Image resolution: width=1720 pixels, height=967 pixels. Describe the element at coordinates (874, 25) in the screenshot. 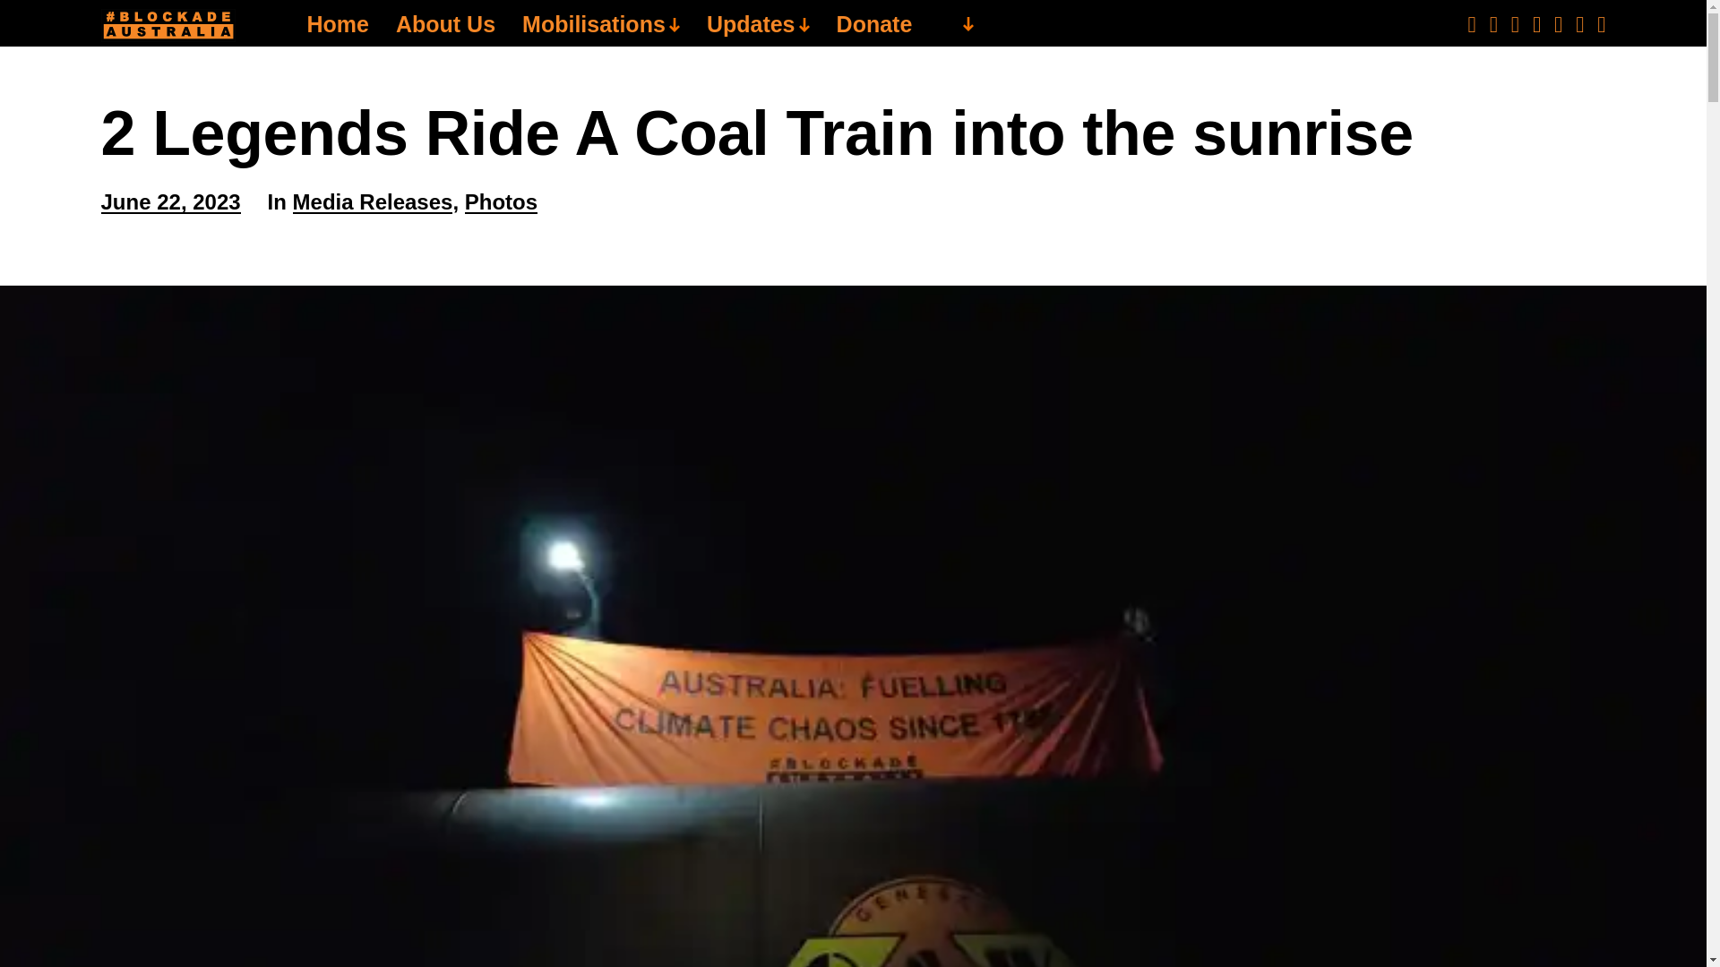

I see `Donate` at that location.